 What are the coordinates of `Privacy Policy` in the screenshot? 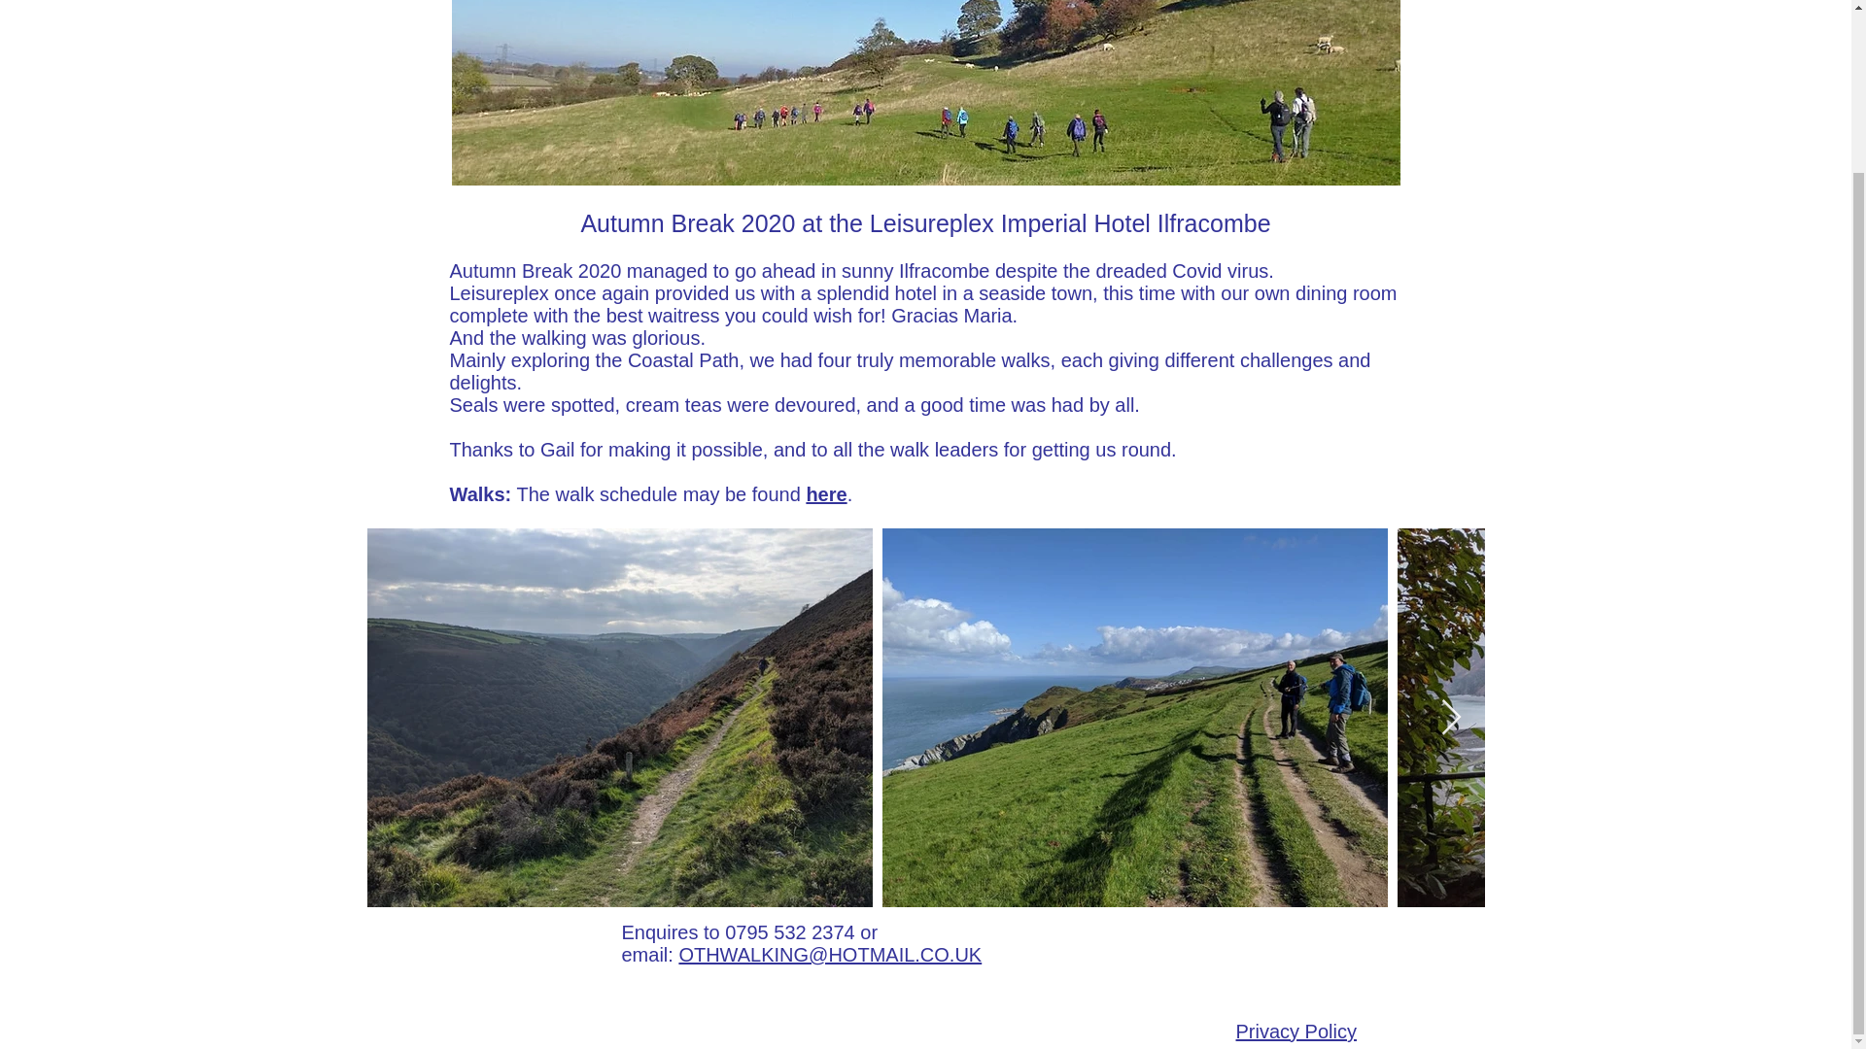 It's located at (1296, 1032).